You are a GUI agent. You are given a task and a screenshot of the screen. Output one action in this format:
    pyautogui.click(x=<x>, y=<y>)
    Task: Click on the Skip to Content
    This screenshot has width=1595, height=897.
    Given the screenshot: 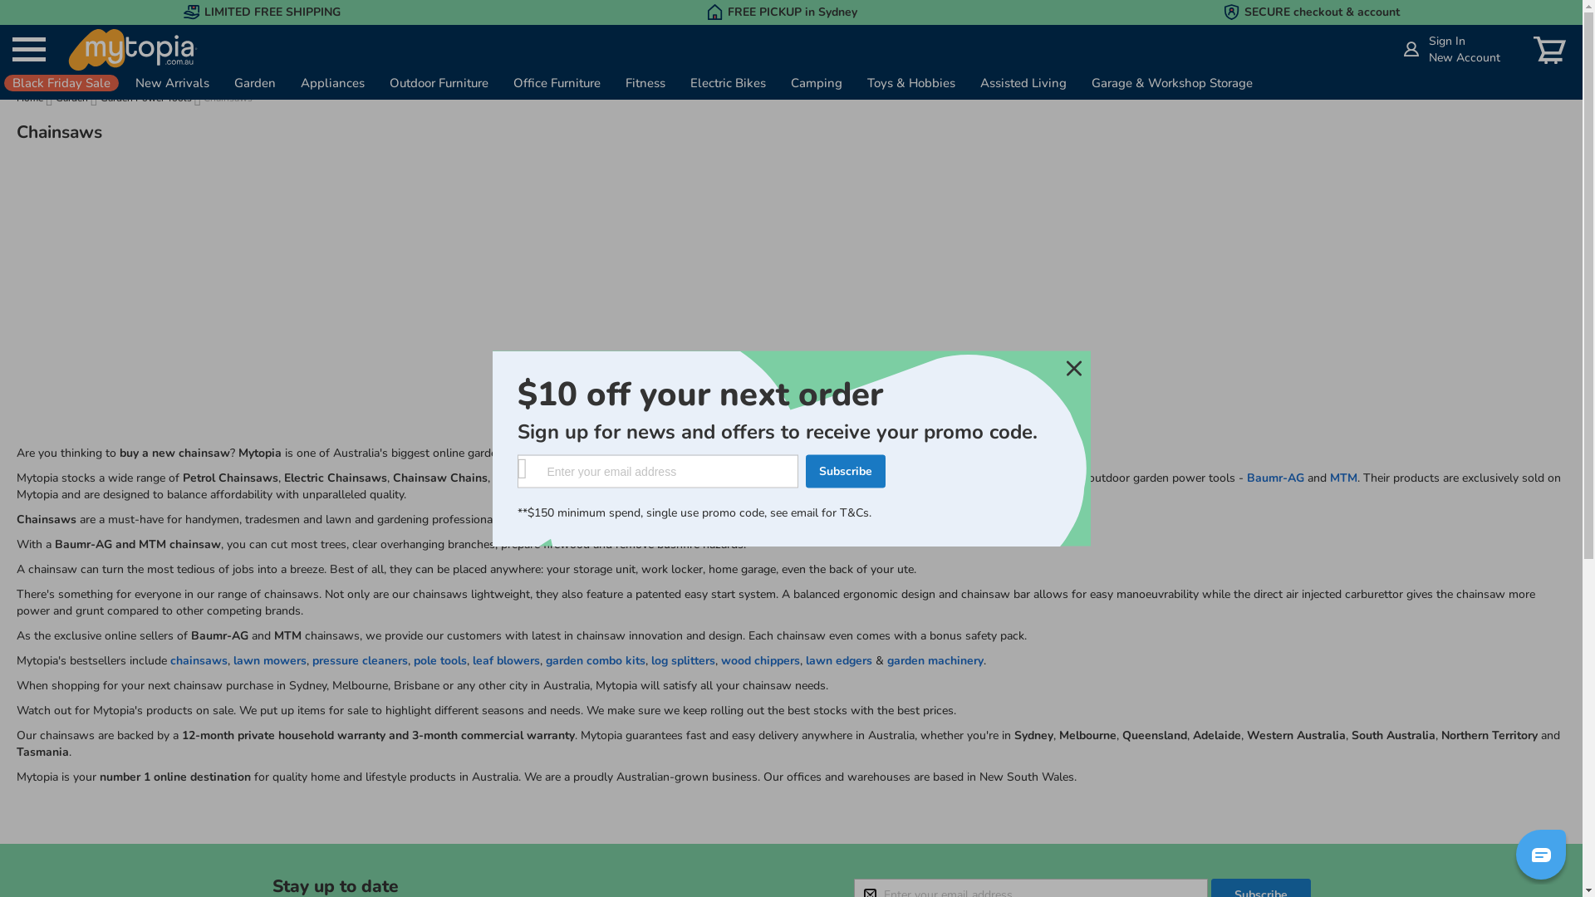 What is the action you would take?
    pyautogui.click(x=1391, y=32)
    